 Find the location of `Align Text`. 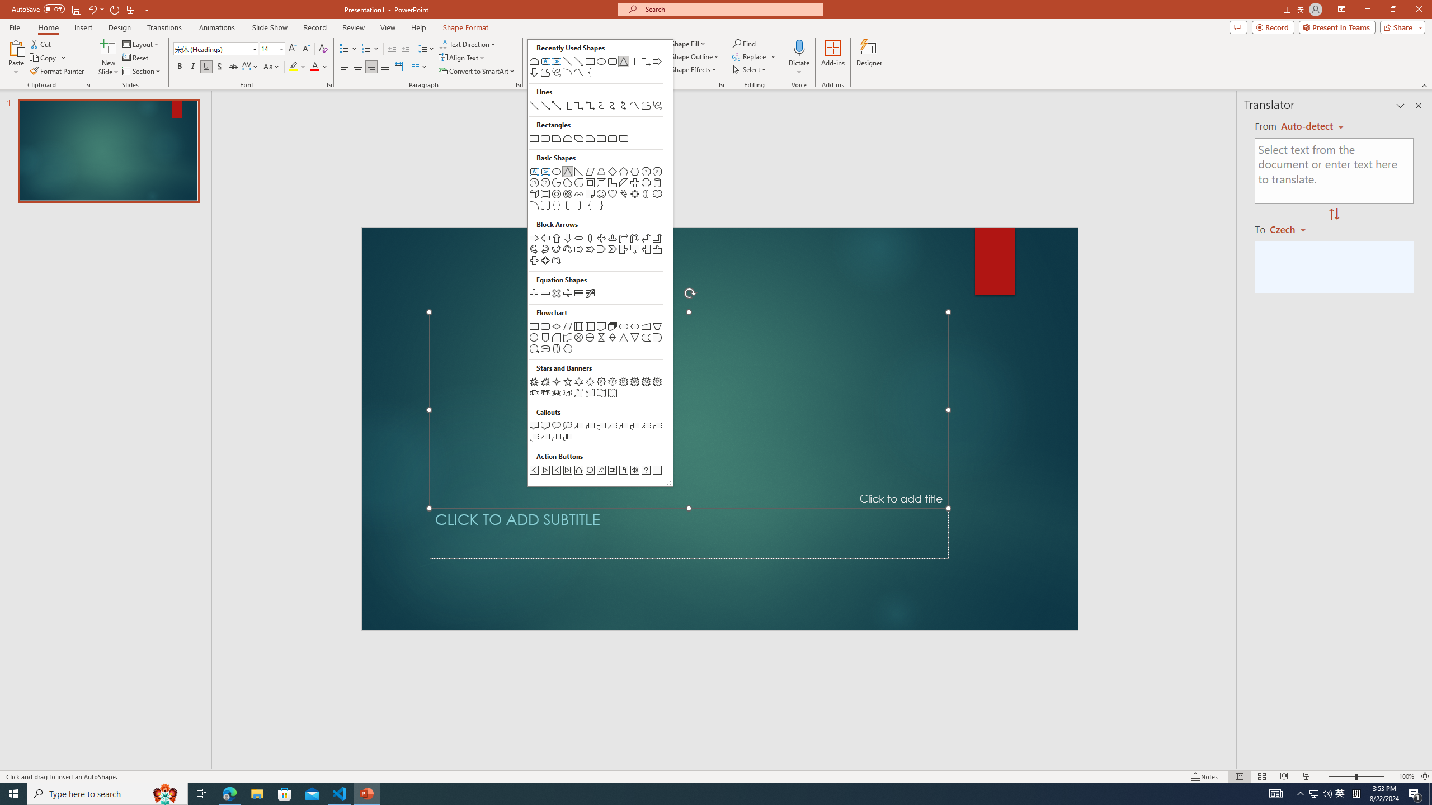

Align Text is located at coordinates (462, 58).